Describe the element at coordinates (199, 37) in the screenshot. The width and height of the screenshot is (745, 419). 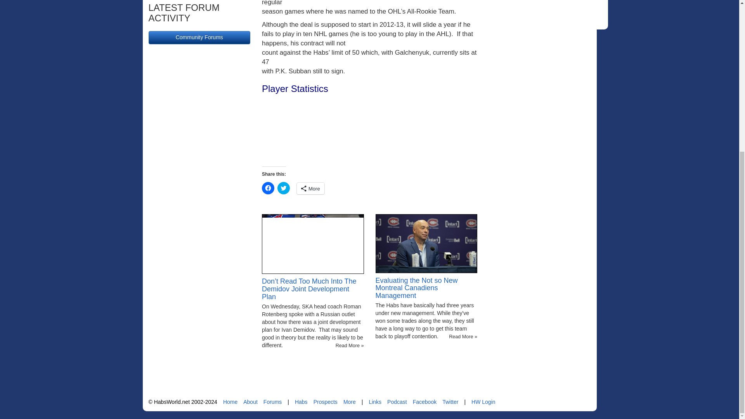
I see `Community Forums` at that location.